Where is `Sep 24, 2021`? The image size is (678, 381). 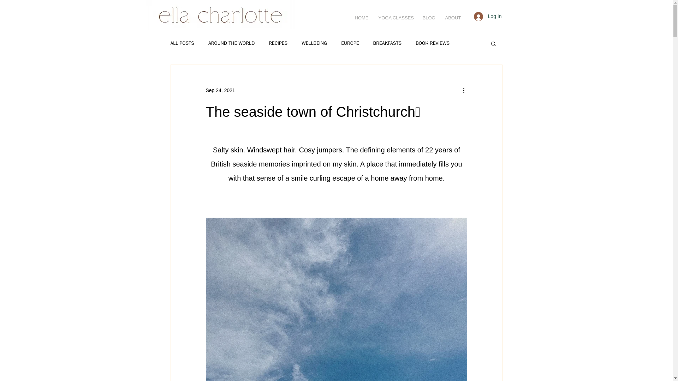 Sep 24, 2021 is located at coordinates (220, 90).